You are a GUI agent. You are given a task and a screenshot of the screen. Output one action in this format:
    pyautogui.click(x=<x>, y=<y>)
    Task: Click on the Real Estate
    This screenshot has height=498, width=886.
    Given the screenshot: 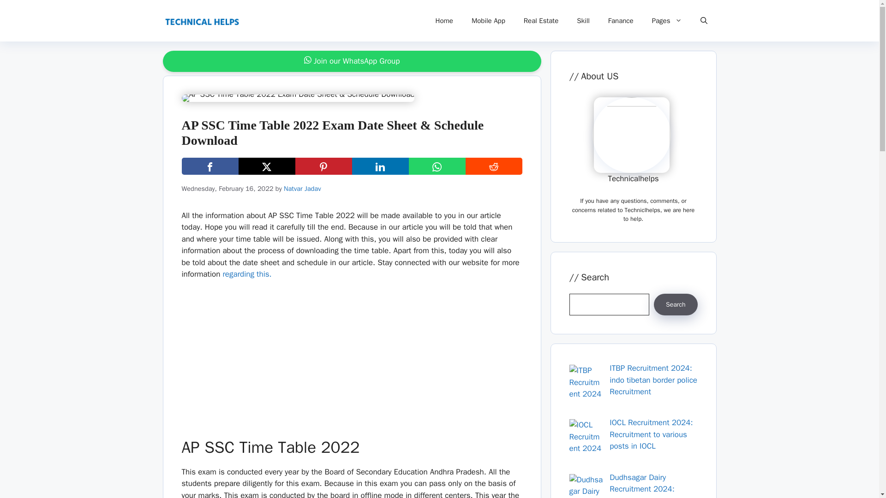 What is the action you would take?
    pyautogui.click(x=541, y=20)
    